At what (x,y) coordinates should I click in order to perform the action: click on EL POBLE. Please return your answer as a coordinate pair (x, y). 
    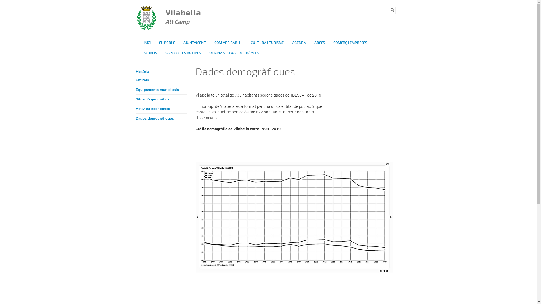
    Looking at the image, I should click on (167, 43).